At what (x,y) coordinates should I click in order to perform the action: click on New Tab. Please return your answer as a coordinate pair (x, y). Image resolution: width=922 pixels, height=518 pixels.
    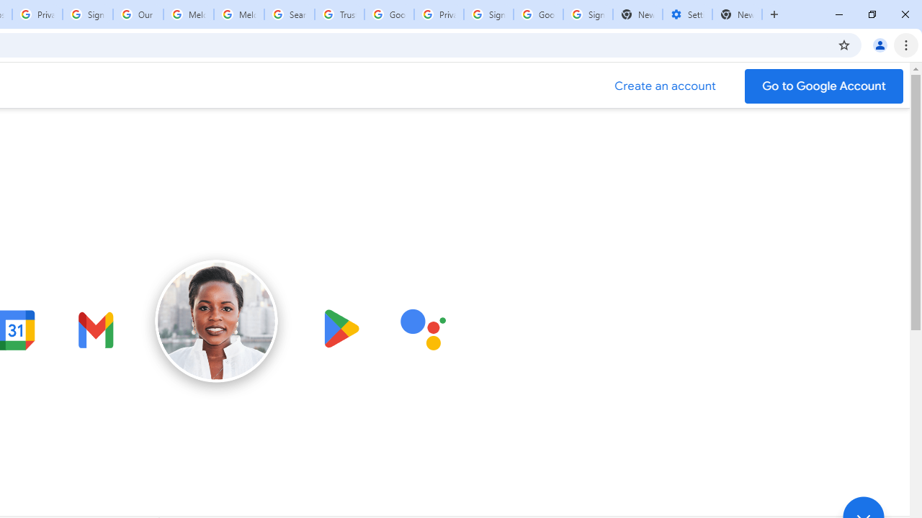
    Looking at the image, I should click on (738, 14).